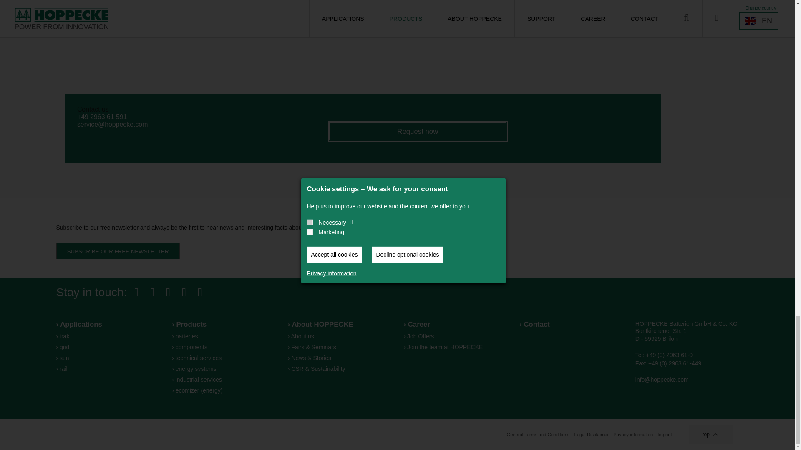 The image size is (801, 450). What do you see at coordinates (108, 336) in the screenshot?
I see `trak` at bounding box center [108, 336].